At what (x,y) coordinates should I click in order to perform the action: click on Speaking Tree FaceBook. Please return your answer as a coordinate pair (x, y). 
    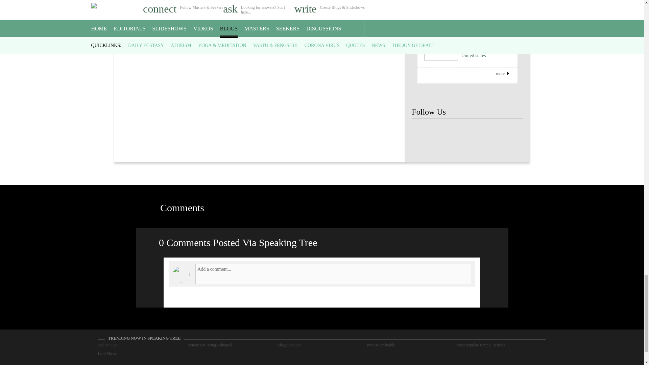
    Looking at the image, I should click on (423, 132).